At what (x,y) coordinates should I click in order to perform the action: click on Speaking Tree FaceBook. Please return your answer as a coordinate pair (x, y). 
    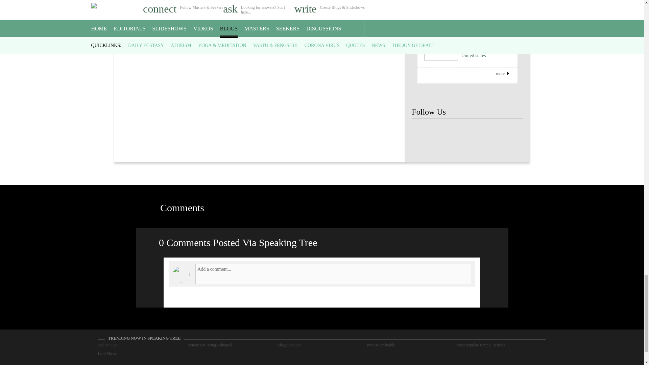
    Looking at the image, I should click on (423, 132).